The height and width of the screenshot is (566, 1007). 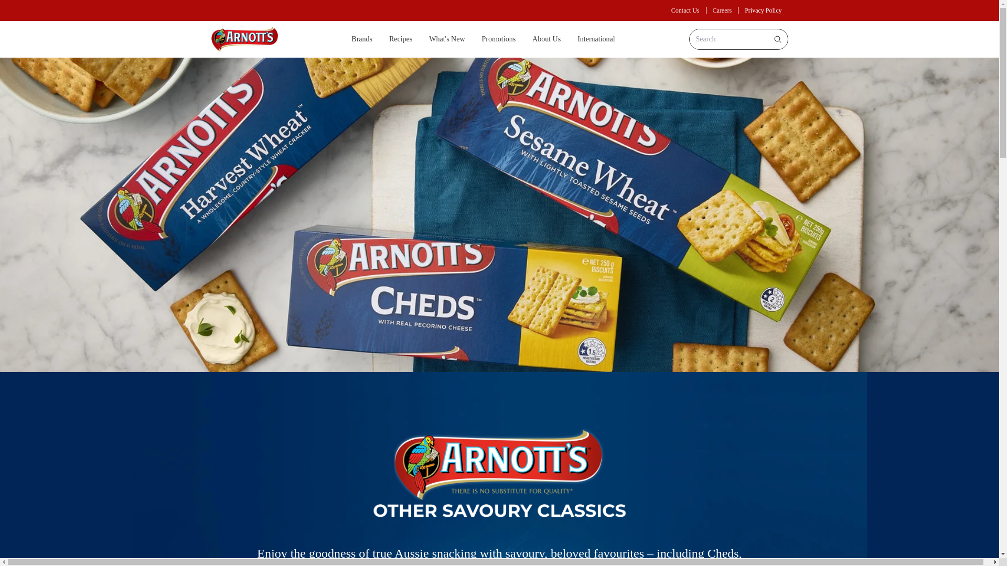 I want to click on Careers, so click(x=722, y=10).